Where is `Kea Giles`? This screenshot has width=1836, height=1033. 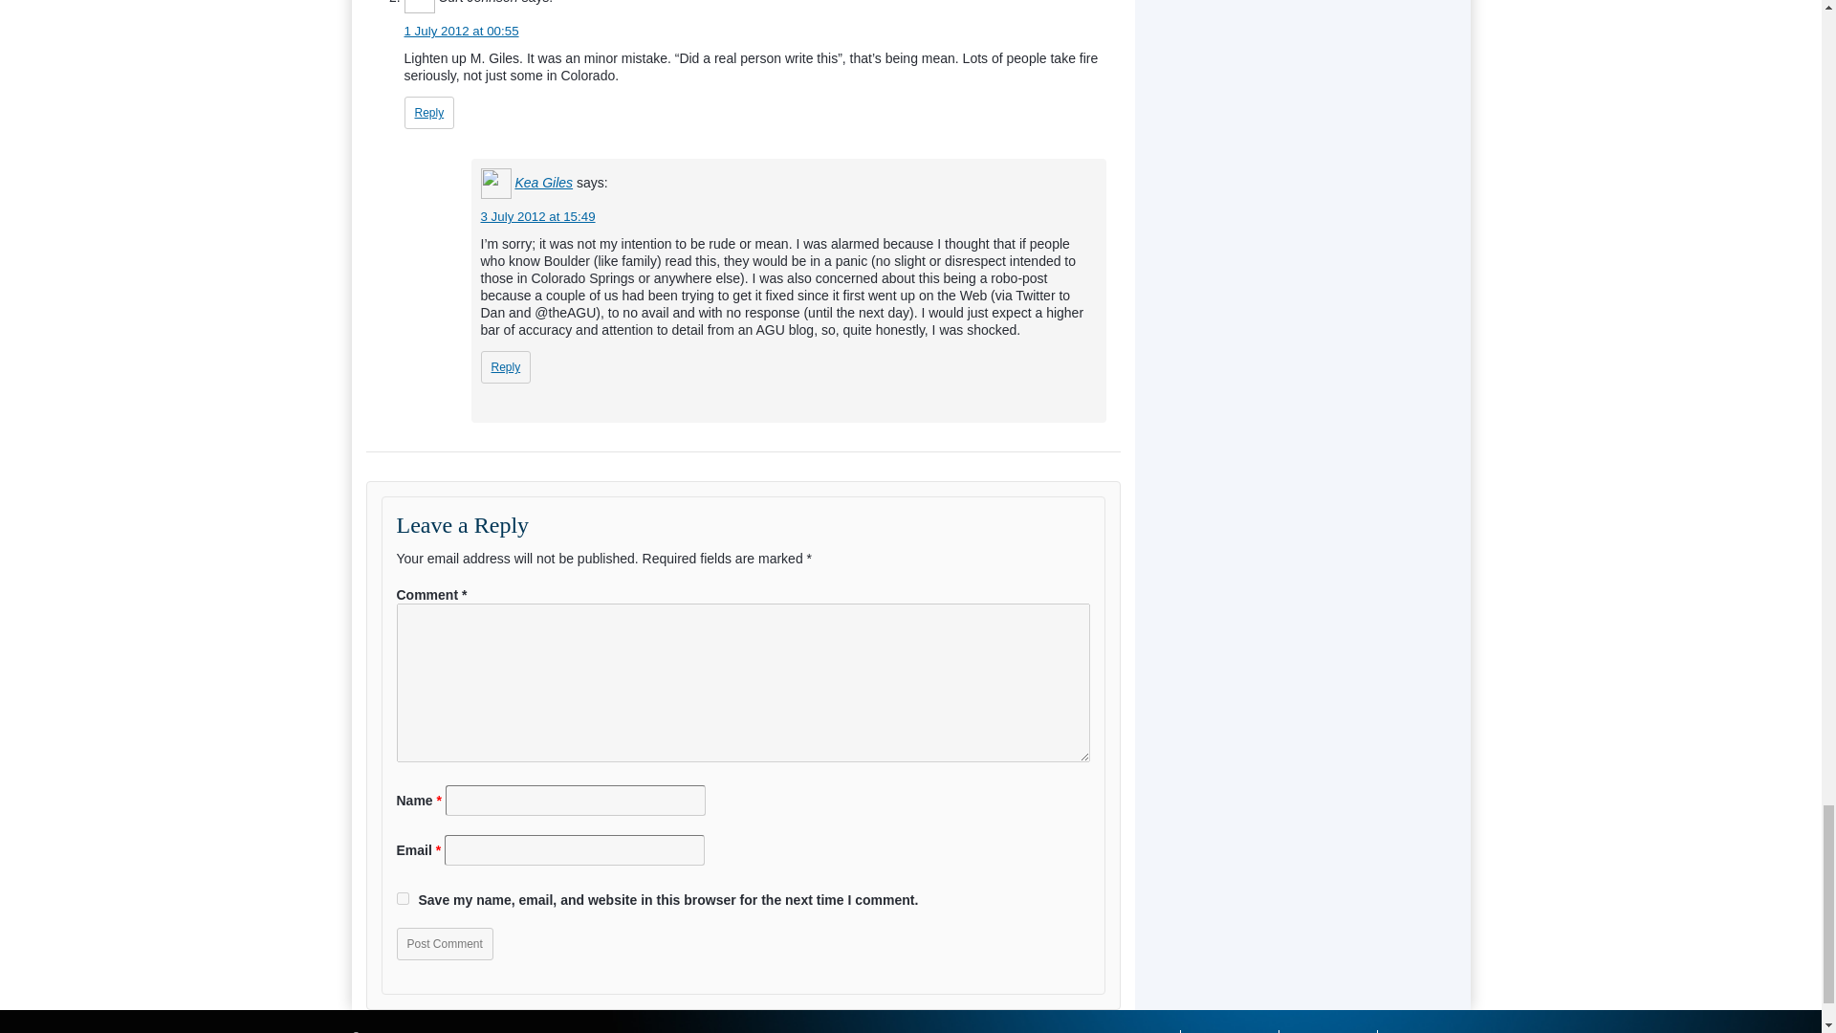 Kea Giles is located at coordinates (543, 182).